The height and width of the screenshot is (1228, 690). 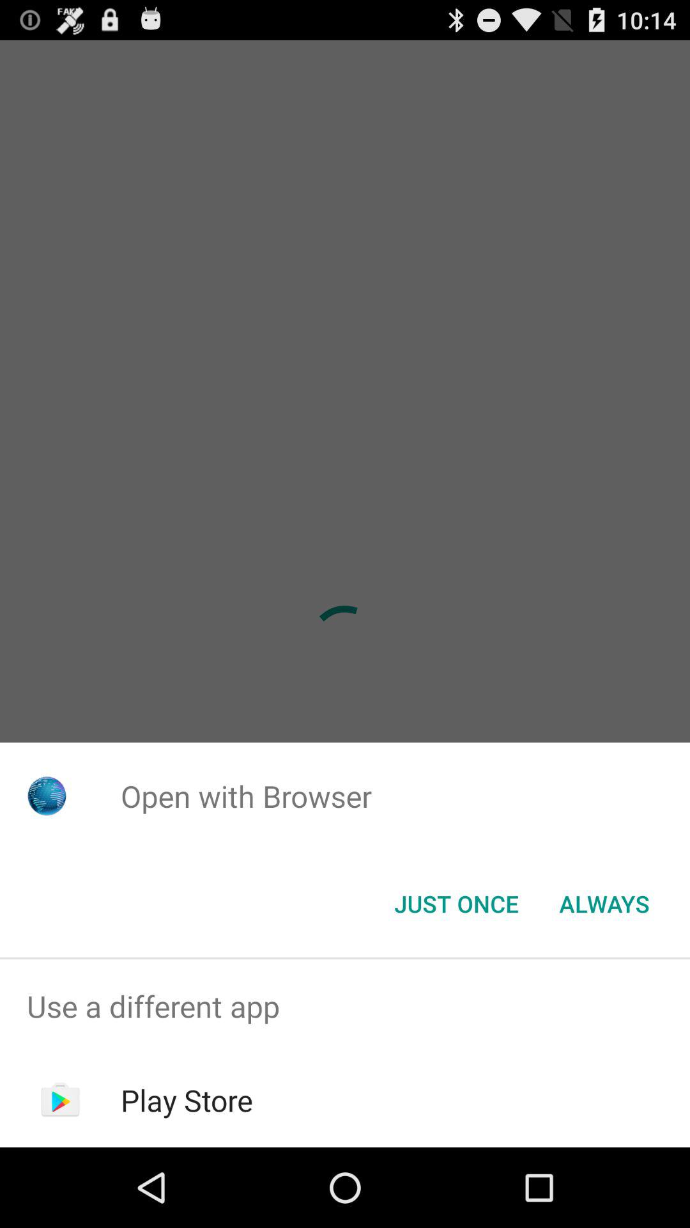 What do you see at coordinates (604, 904) in the screenshot?
I see `press the icon next to the just once` at bounding box center [604, 904].